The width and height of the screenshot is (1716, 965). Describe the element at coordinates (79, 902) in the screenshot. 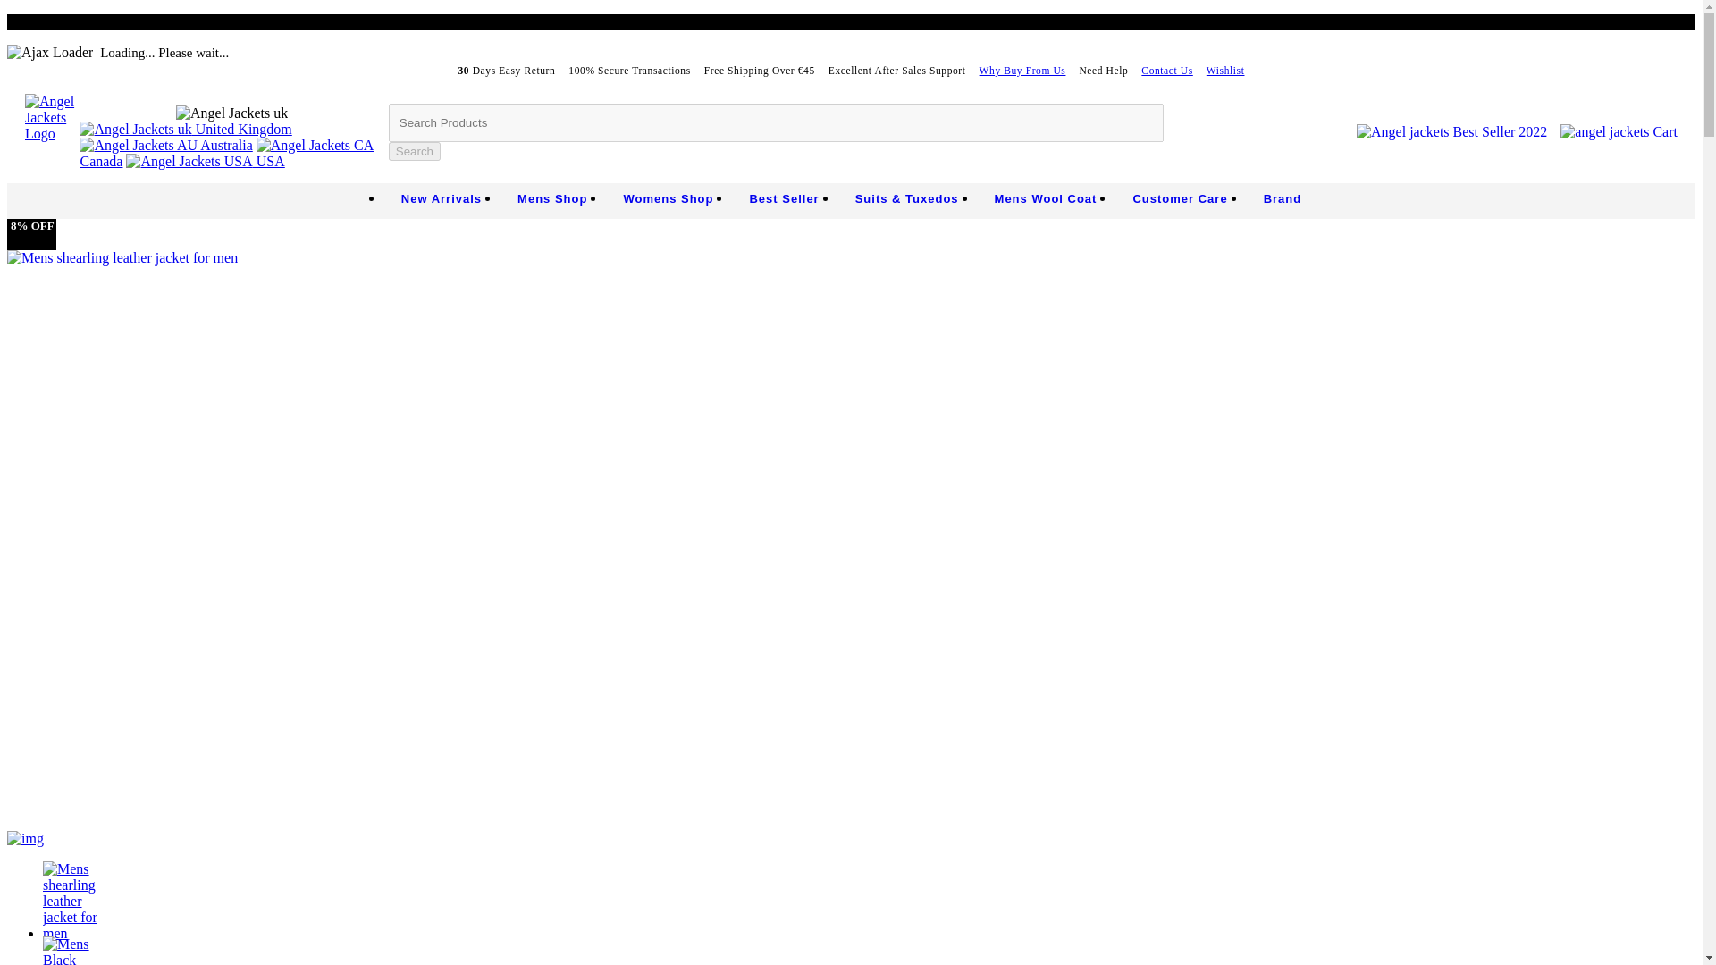

I see `Mens shearling leather jacket for men` at that location.